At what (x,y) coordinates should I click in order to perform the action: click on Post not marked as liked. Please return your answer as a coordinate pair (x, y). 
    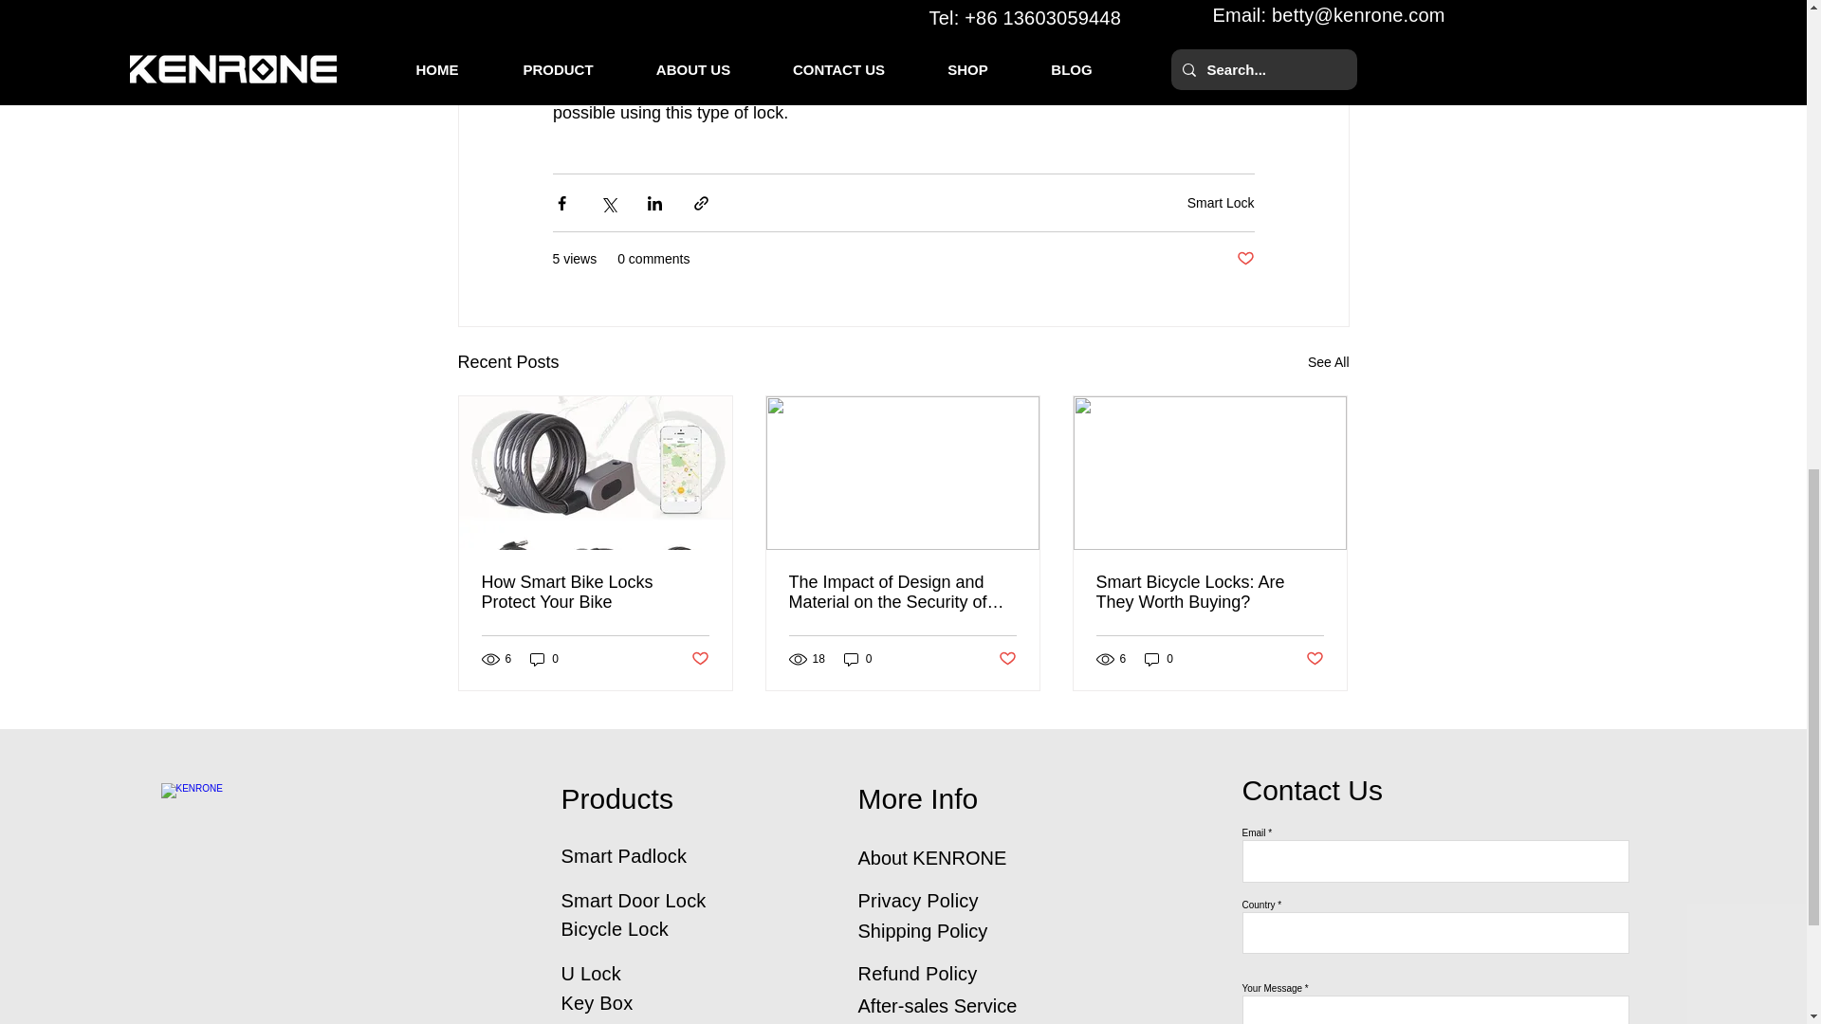
    Looking at the image, I should click on (698, 658).